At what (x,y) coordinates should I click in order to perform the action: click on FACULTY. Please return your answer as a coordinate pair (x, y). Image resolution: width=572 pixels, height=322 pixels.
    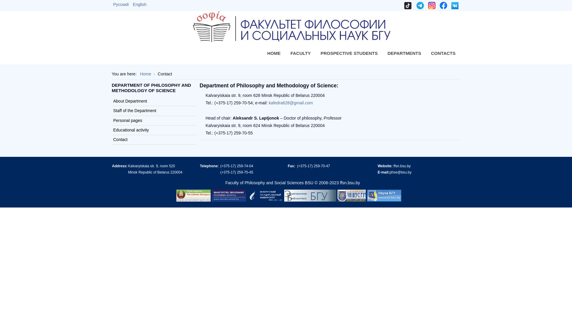
    Looking at the image, I should click on (301, 53).